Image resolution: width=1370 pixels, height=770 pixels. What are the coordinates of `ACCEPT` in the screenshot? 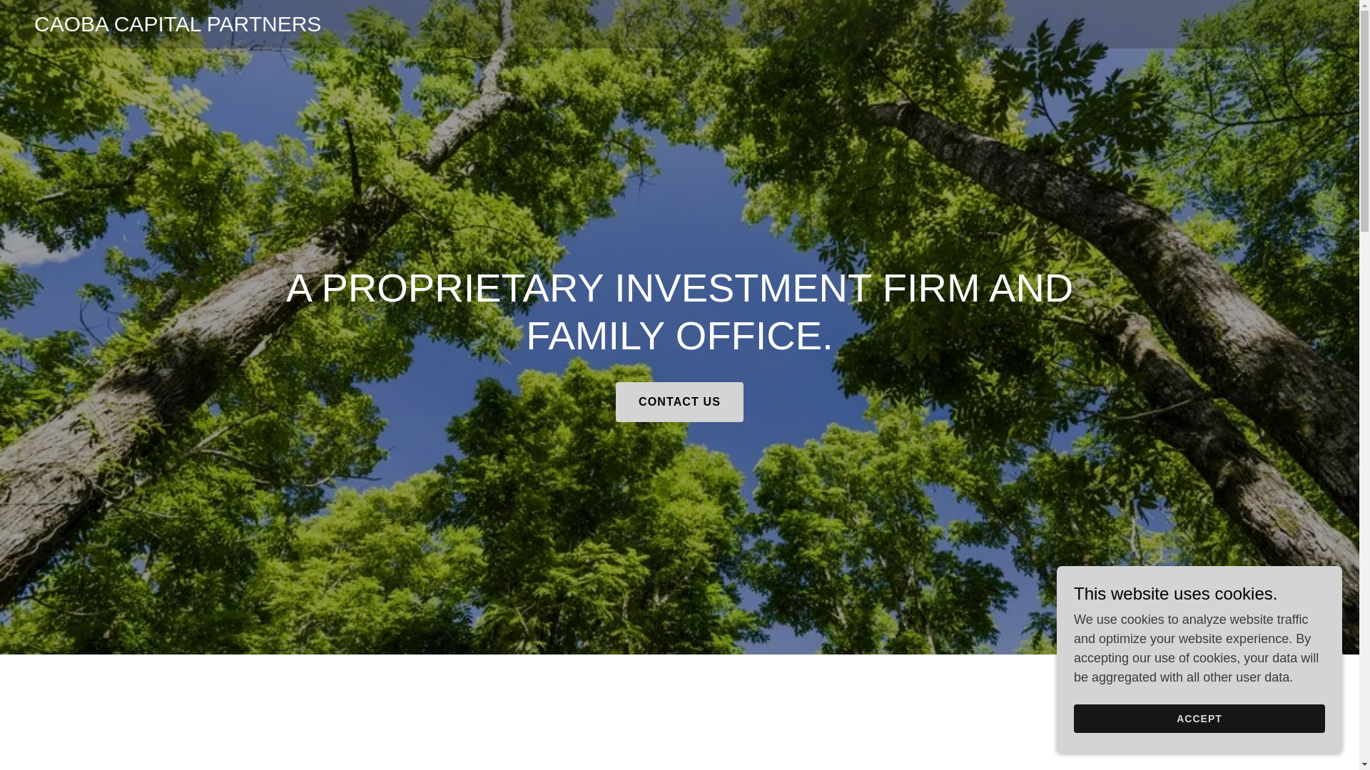 It's located at (1199, 719).